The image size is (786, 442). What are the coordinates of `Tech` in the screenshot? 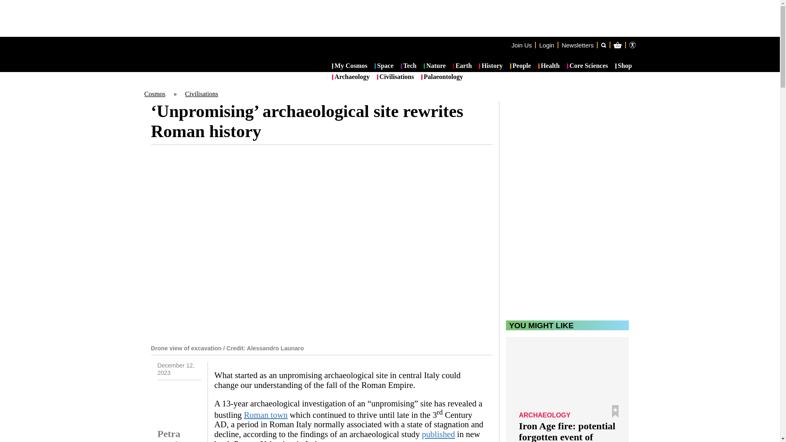 It's located at (409, 66).